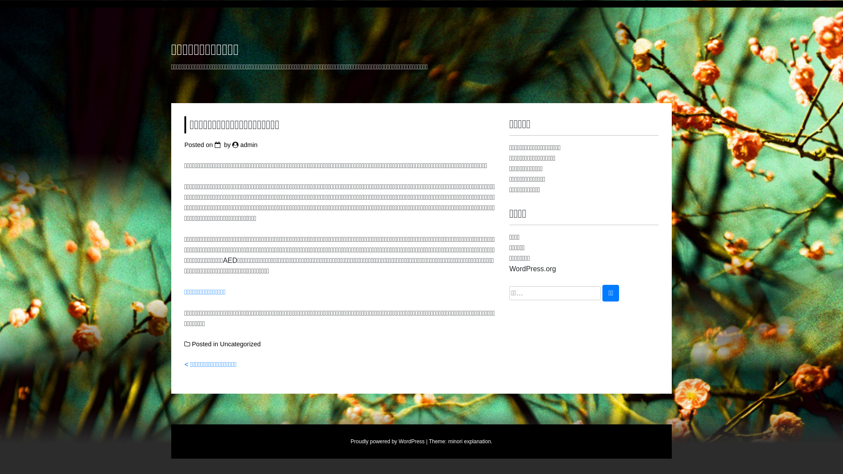 The width and height of the screenshot is (843, 474). What do you see at coordinates (388, 442) in the screenshot?
I see `Proudly powered by WordPress` at bounding box center [388, 442].